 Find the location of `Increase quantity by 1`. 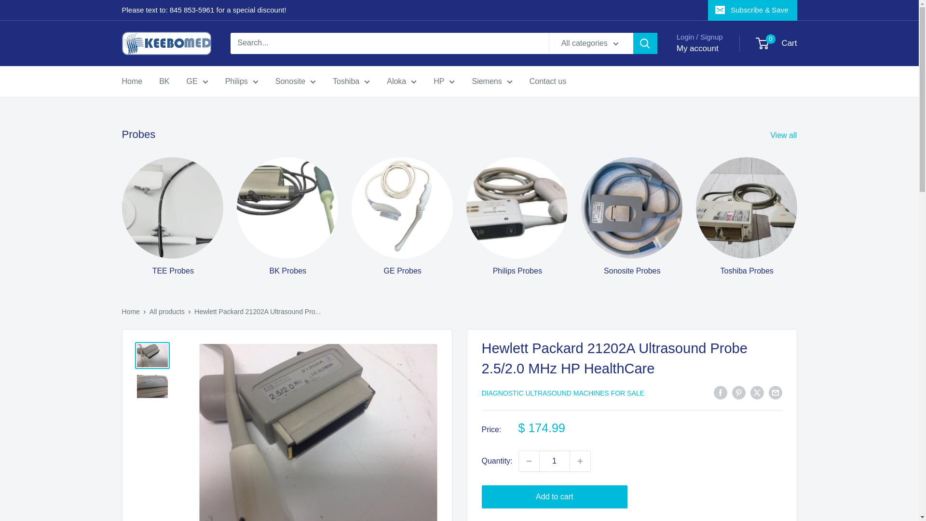

Increase quantity by 1 is located at coordinates (580, 461).